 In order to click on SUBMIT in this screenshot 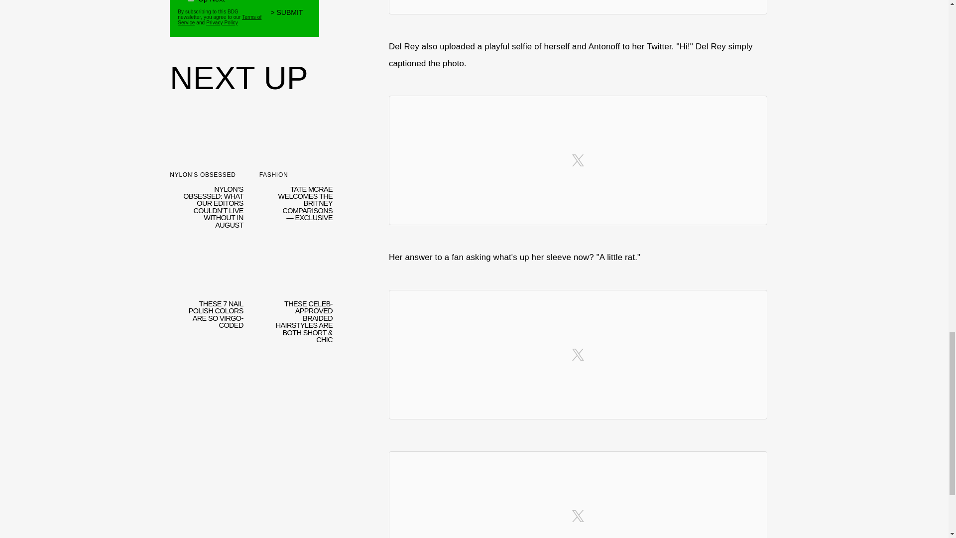, I will do `click(291, 19)`.